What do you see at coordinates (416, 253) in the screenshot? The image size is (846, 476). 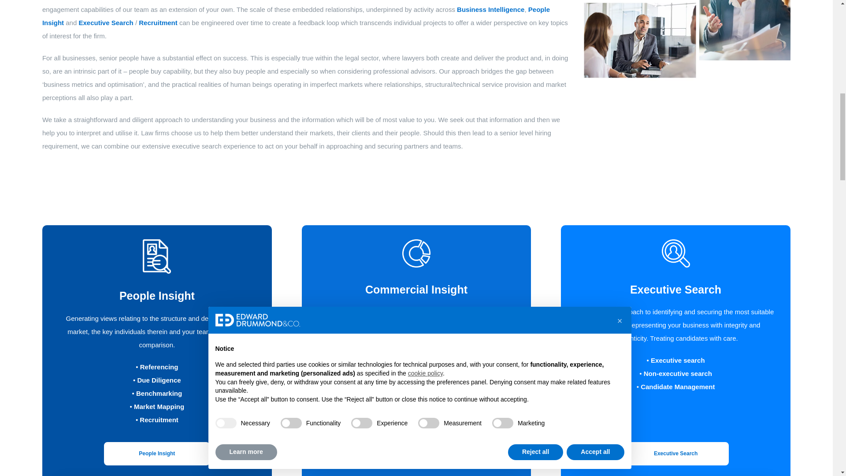 I see `Pie Chart Icon` at bounding box center [416, 253].